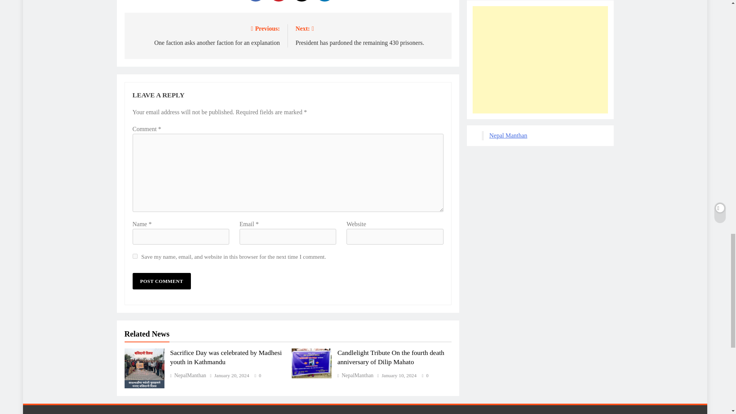  Describe the element at coordinates (135, 256) in the screenshot. I see `Post Comment` at that location.